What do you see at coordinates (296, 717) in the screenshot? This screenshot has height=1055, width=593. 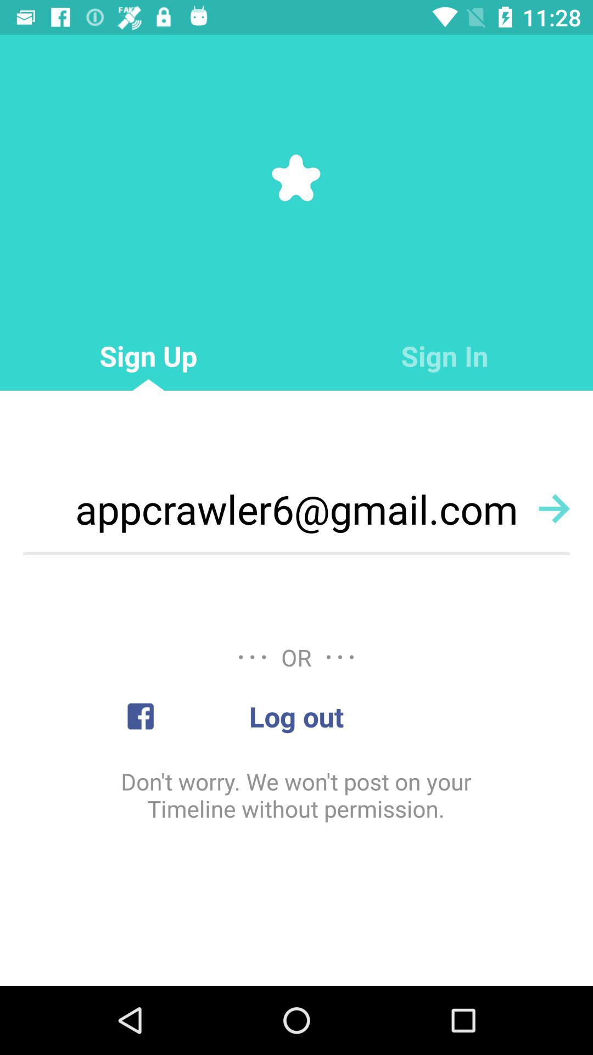 I see `press log out item` at bounding box center [296, 717].